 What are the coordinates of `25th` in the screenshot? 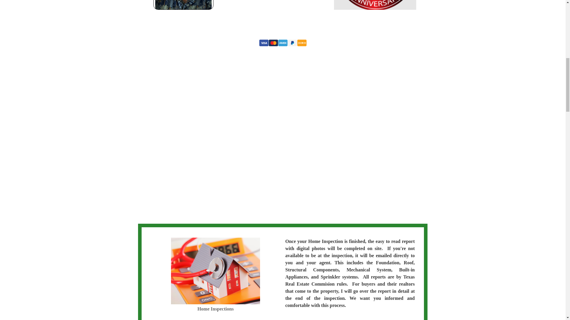 It's located at (375, 5).